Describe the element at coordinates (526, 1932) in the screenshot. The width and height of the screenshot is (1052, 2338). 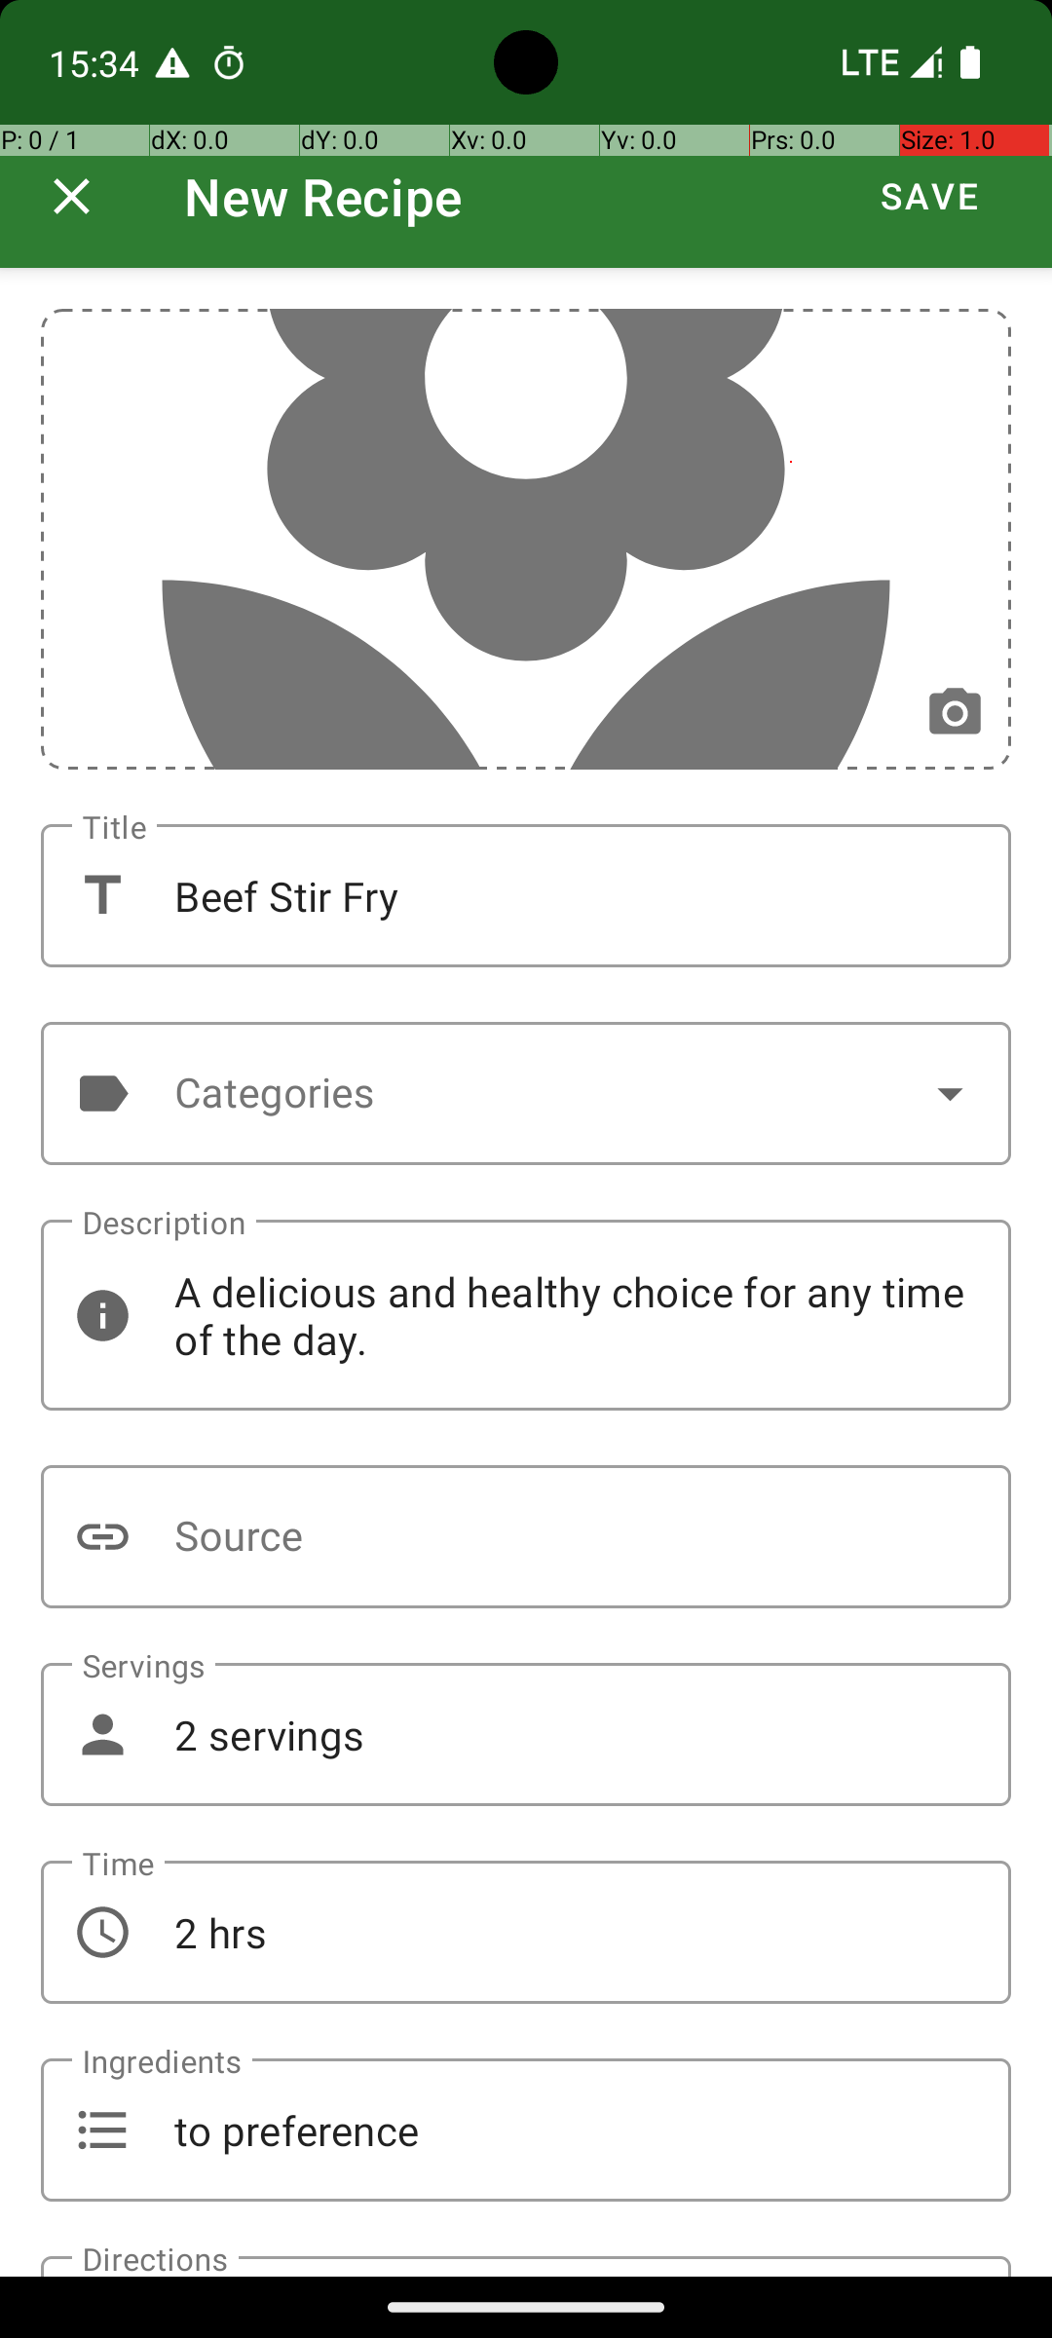
I see `2 hrs` at that location.